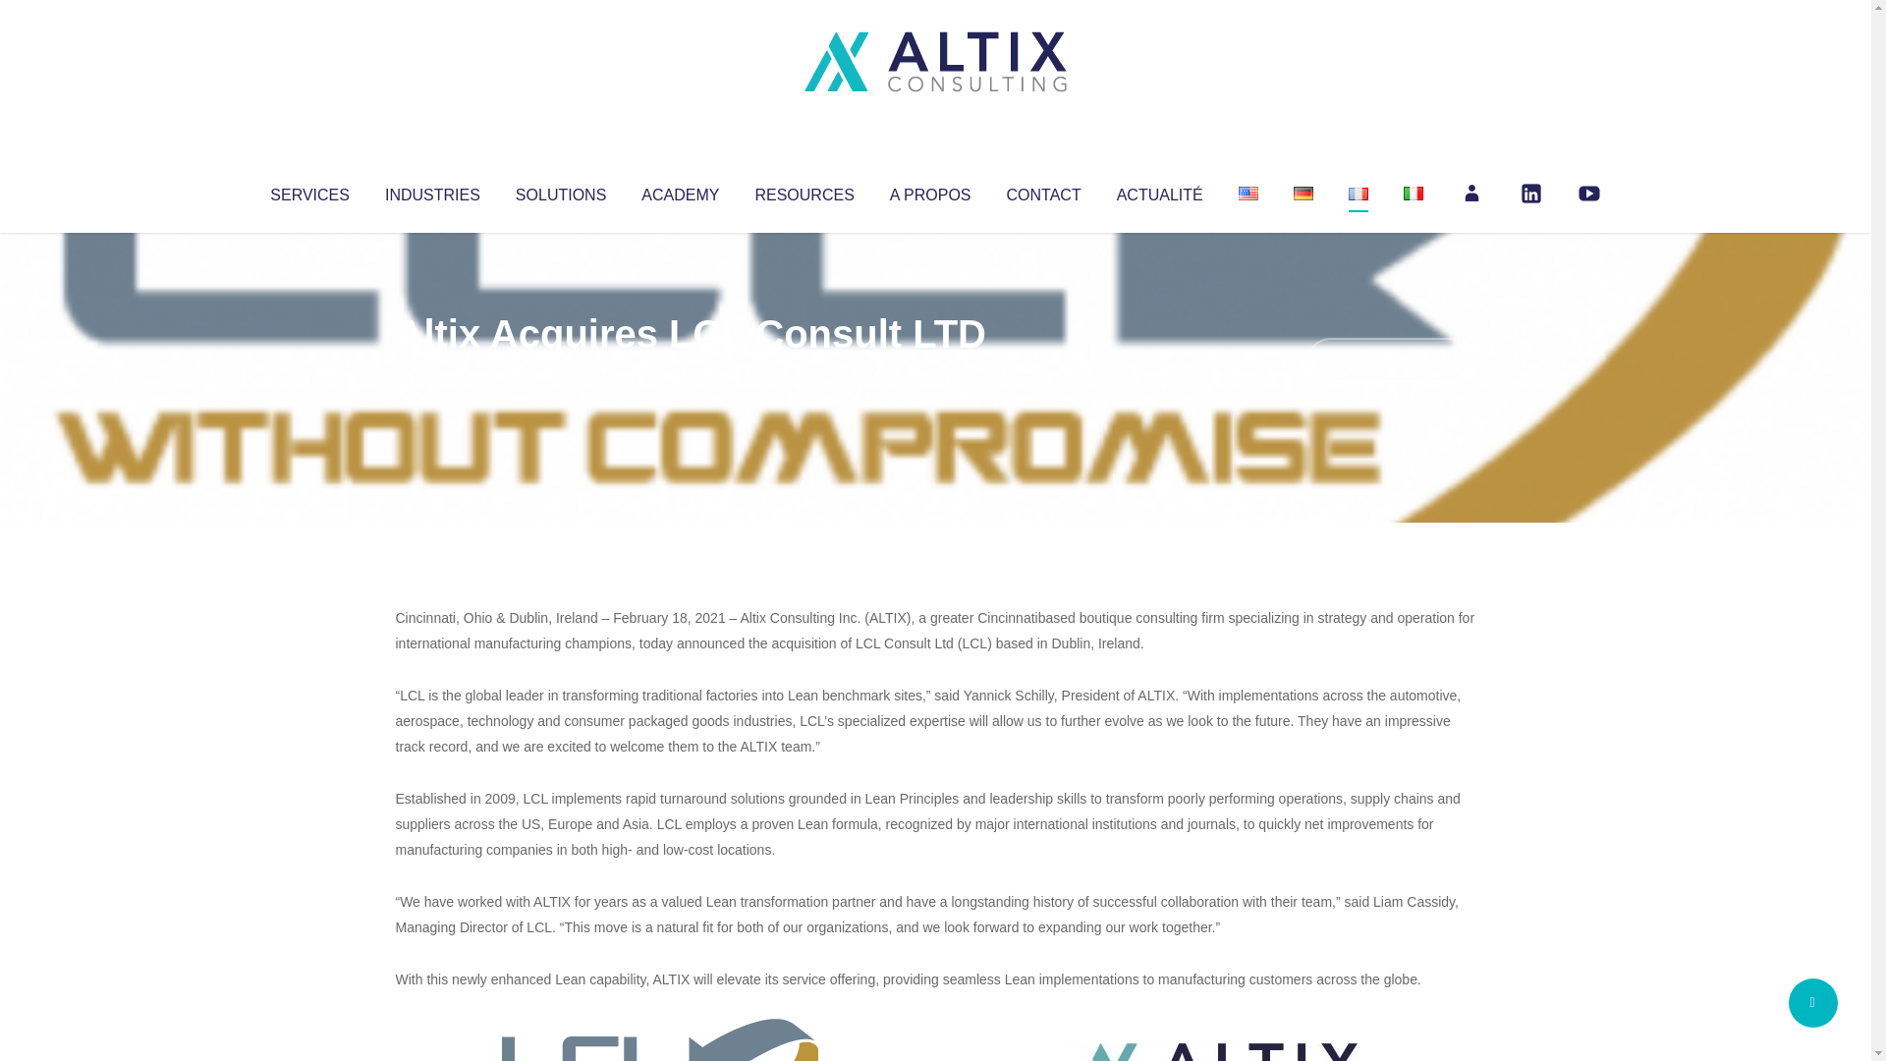  I want to click on No Comments, so click(1391, 360).